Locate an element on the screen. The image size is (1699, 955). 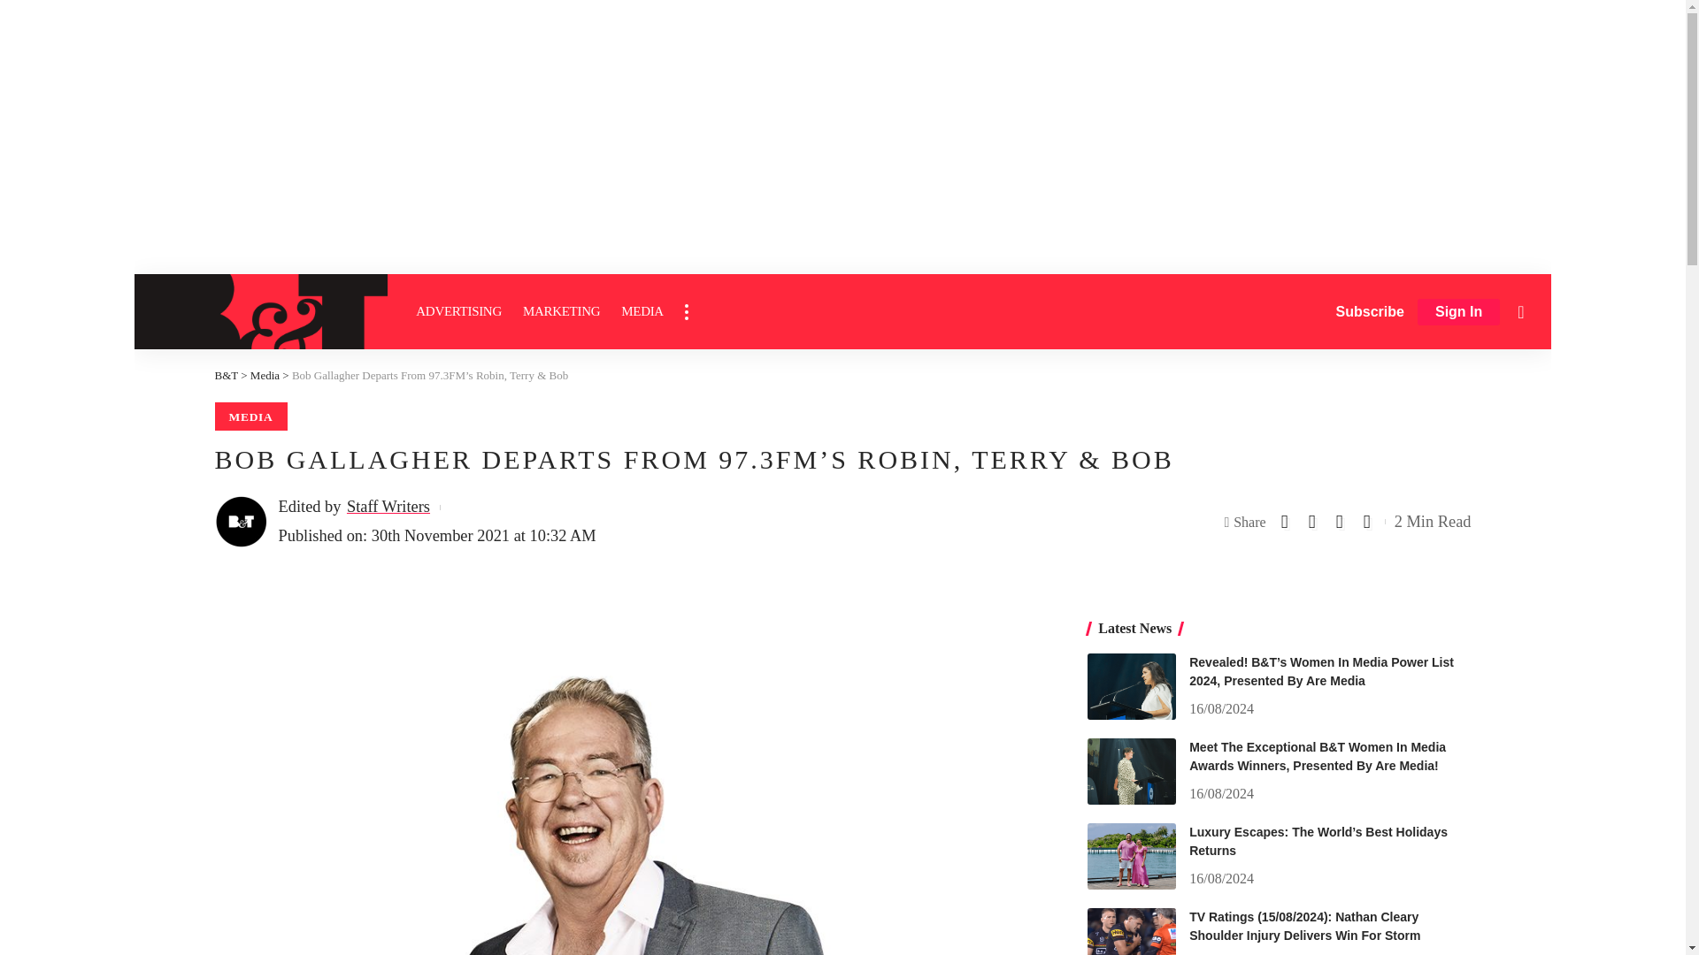
MARKETING is located at coordinates (561, 311).